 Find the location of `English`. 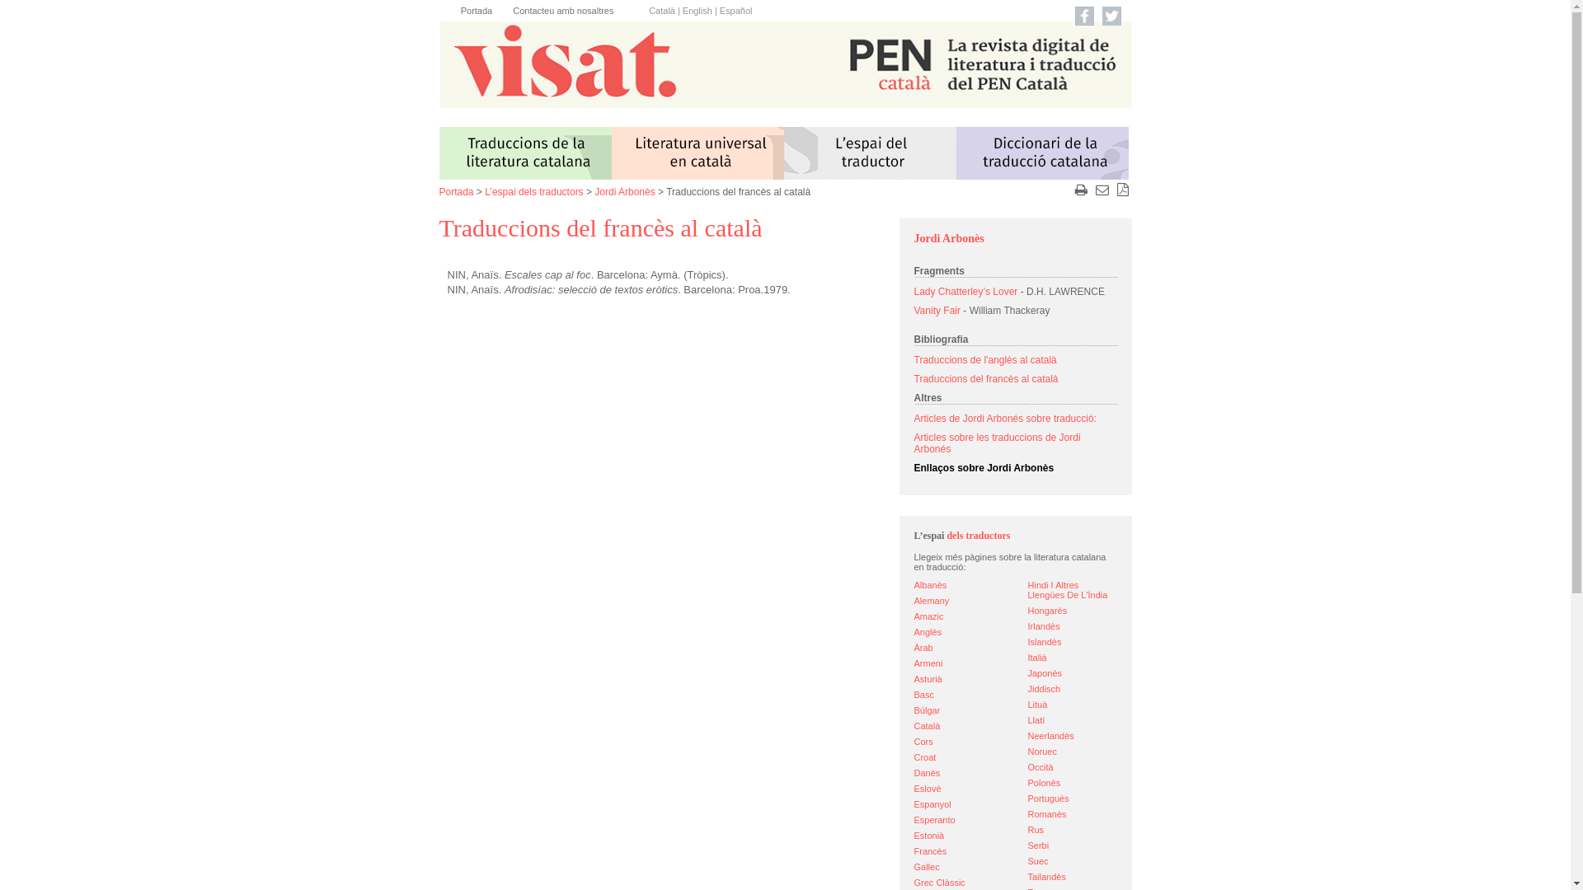

English is located at coordinates (698, 11).